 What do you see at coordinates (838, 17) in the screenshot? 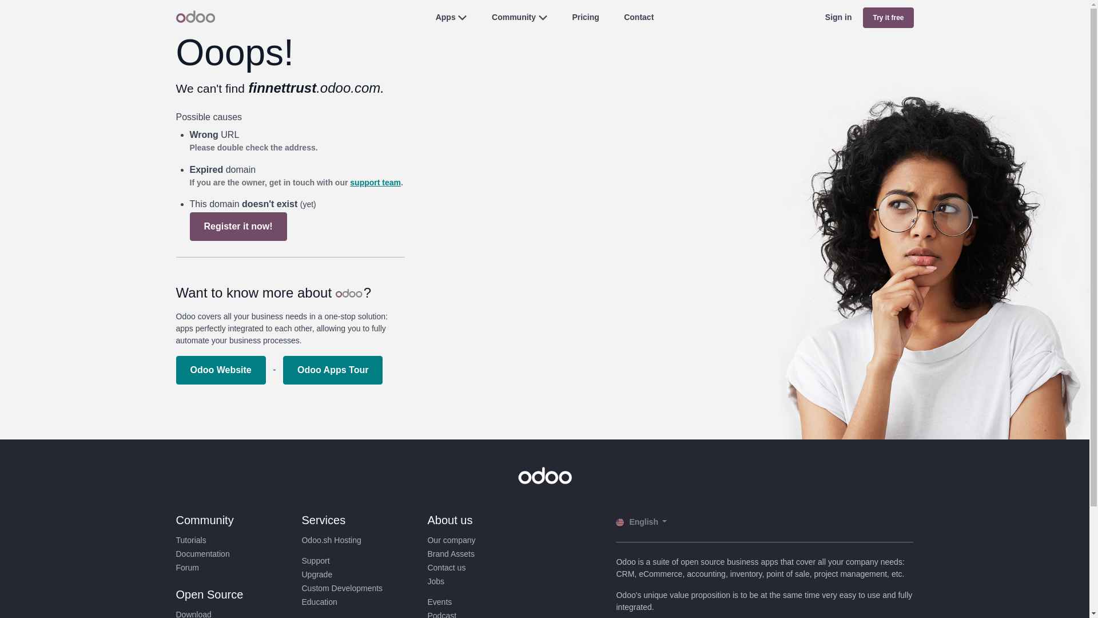
I see `Sign in` at bounding box center [838, 17].